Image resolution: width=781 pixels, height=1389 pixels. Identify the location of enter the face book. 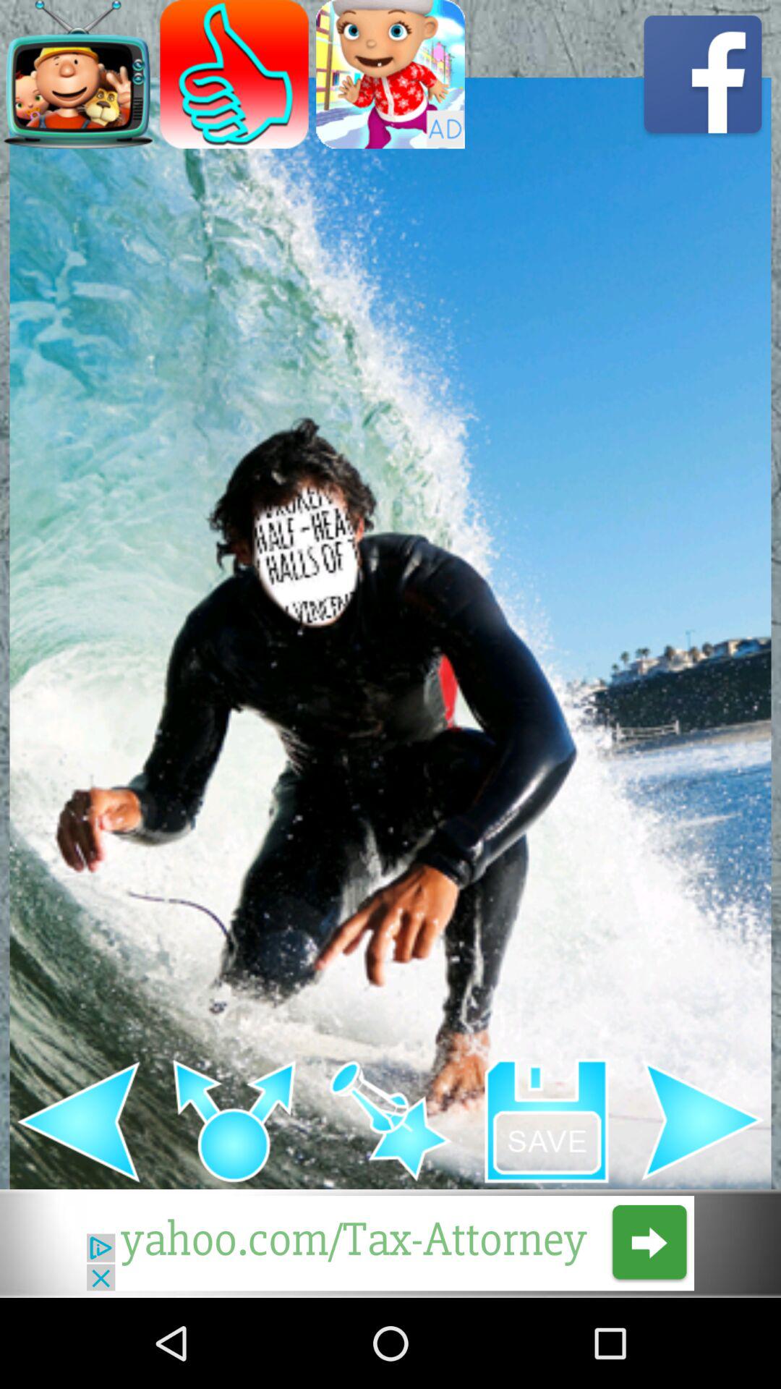
(703, 74).